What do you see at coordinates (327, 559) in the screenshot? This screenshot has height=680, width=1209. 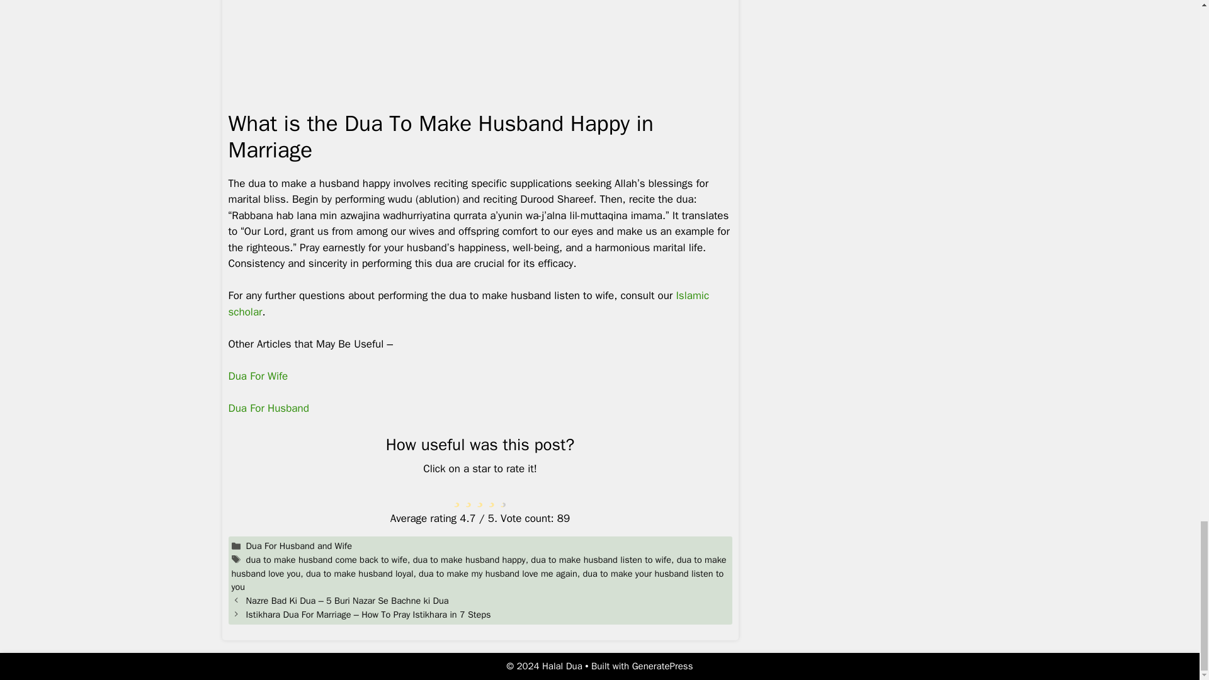 I see `dua to make husband come back to wife` at bounding box center [327, 559].